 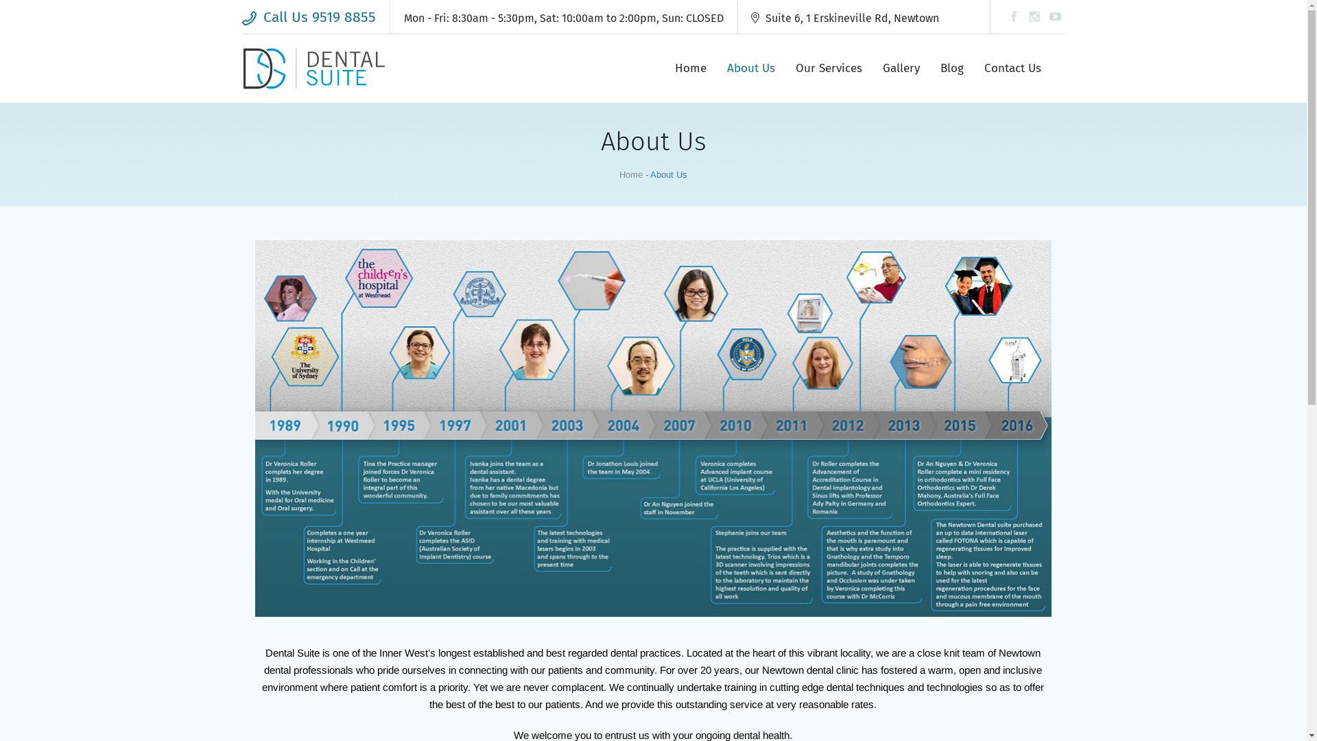 What do you see at coordinates (1014, 16) in the screenshot?
I see `Facebook` at bounding box center [1014, 16].